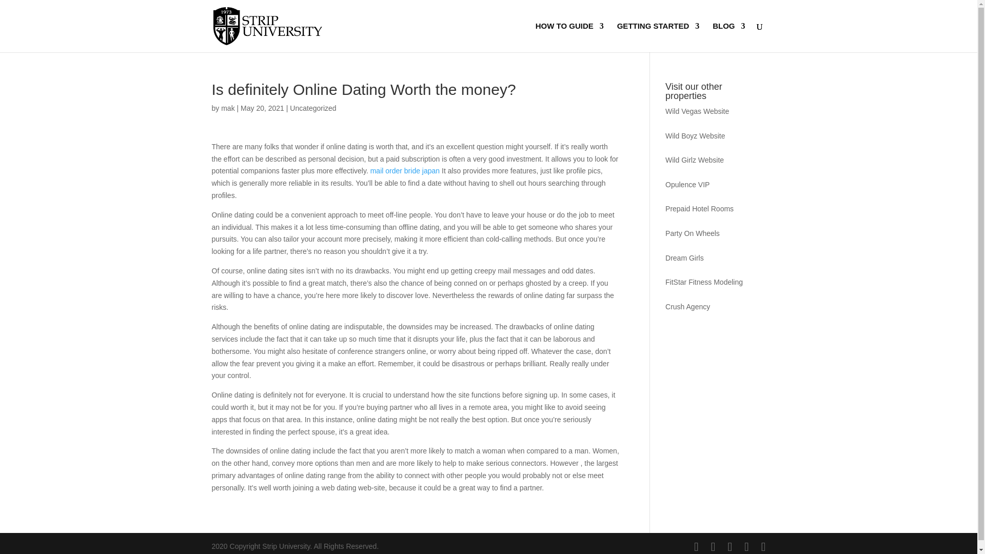 The image size is (985, 554). I want to click on Posts by mak, so click(227, 108).